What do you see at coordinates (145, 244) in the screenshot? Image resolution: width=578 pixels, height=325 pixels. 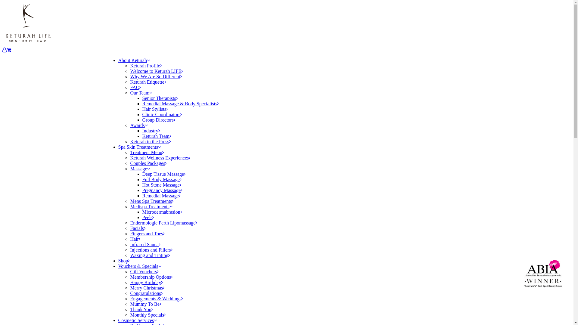 I see `Infrared Sauna` at bounding box center [145, 244].